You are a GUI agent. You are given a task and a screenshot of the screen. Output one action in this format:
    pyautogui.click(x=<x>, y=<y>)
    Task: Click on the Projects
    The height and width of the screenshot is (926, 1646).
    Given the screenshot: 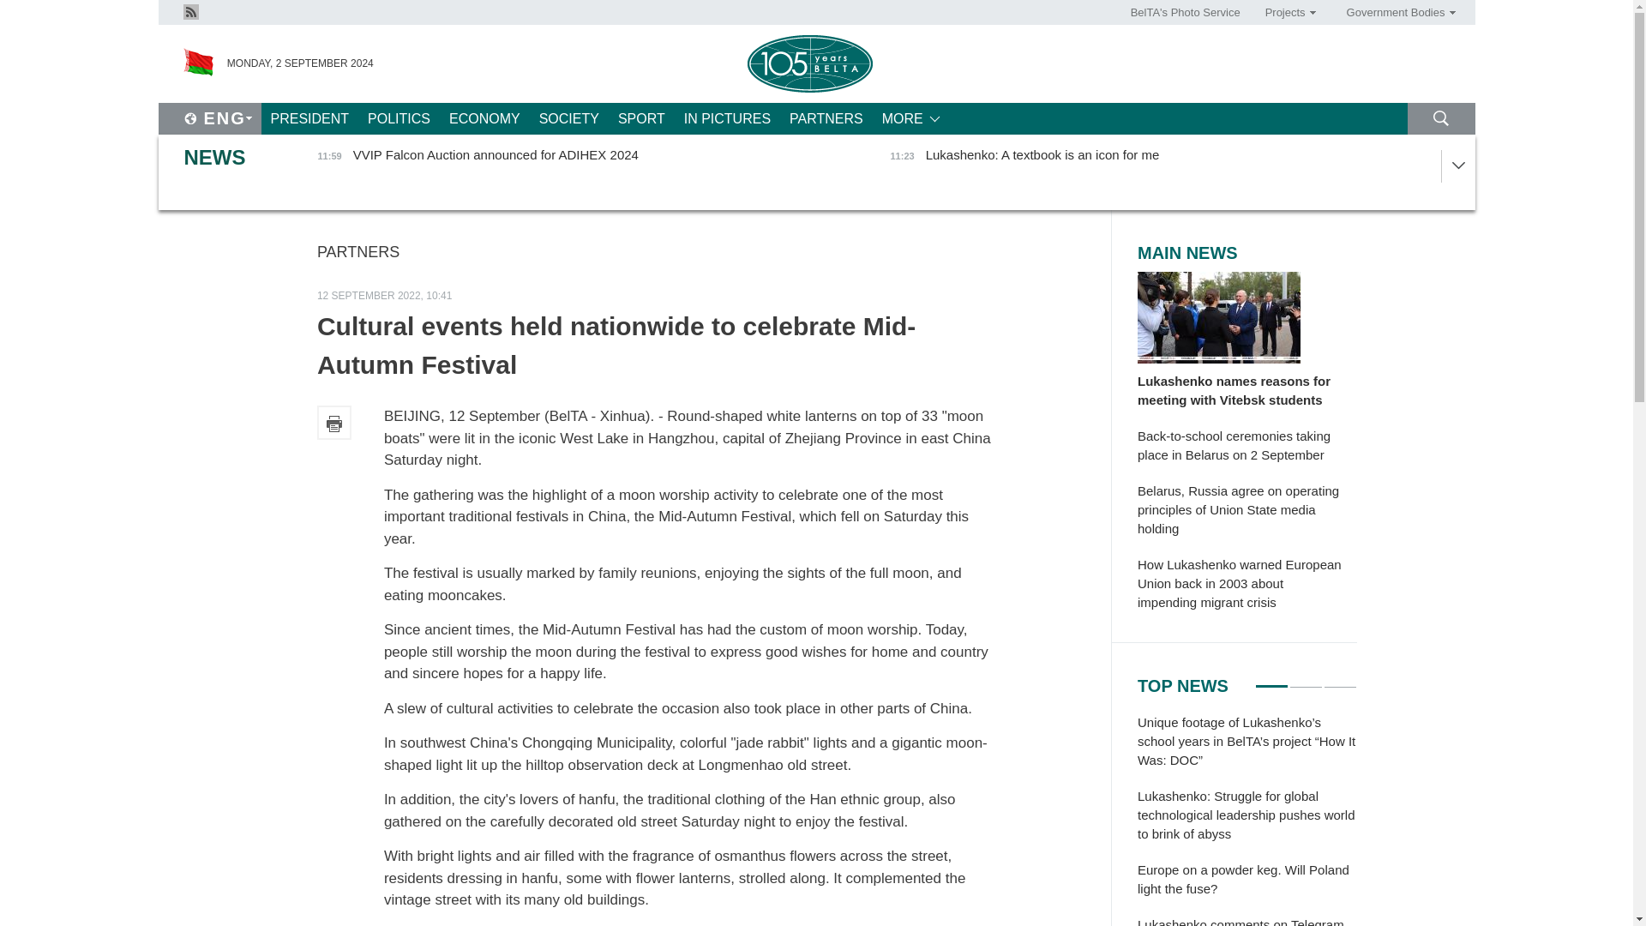 What is the action you would take?
    pyautogui.click(x=1284, y=12)
    